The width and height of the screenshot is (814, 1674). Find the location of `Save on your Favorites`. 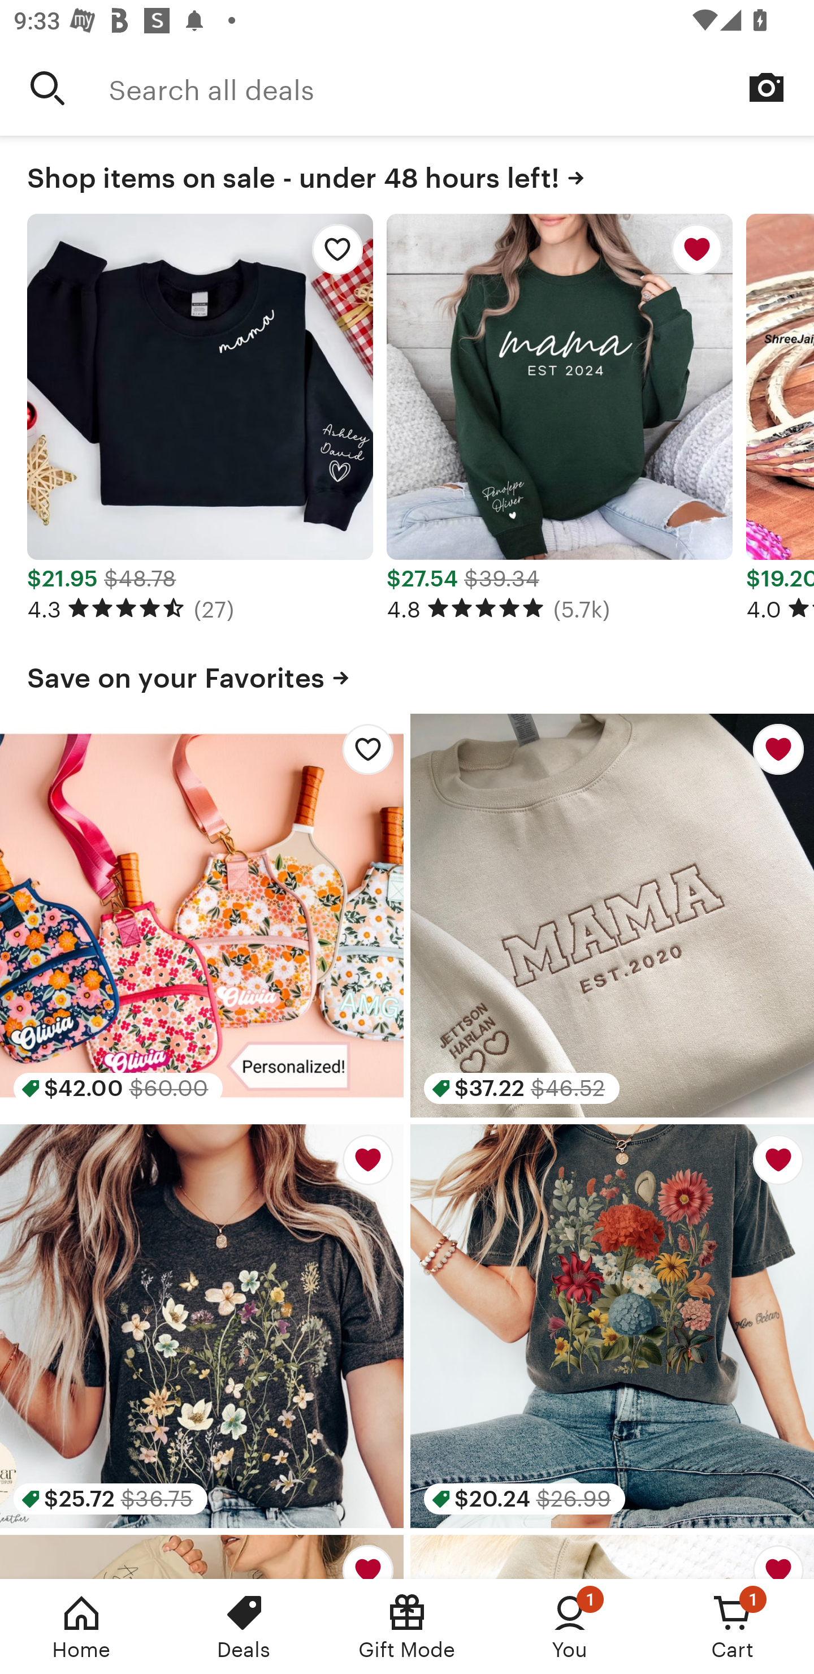

Save on your Favorites is located at coordinates (407, 674).